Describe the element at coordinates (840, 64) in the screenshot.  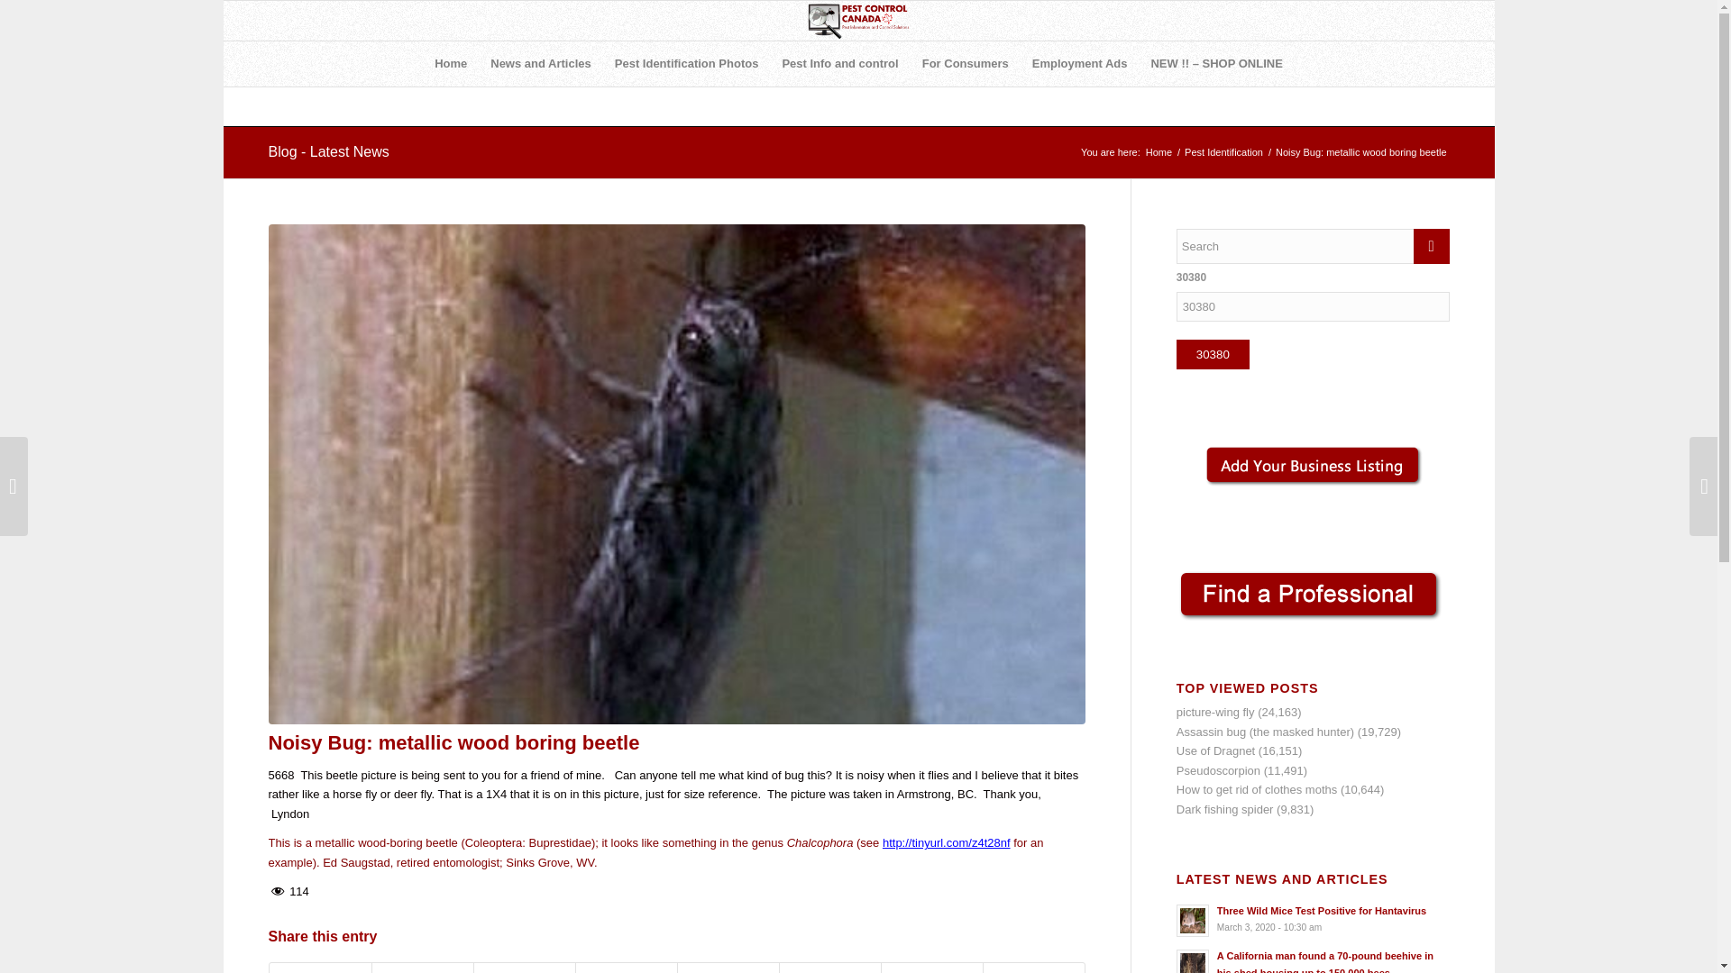
I see `Pest Info and control` at that location.